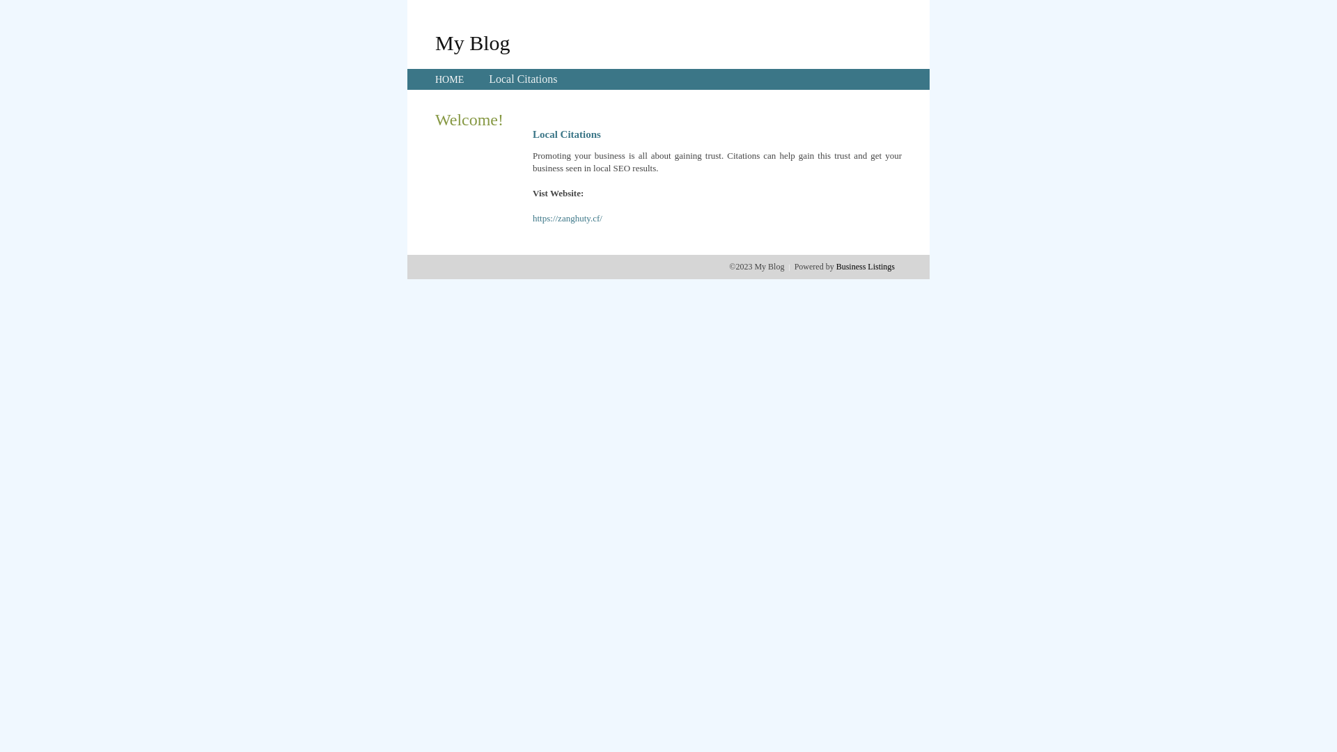 The width and height of the screenshot is (1337, 752). What do you see at coordinates (568, 219) in the screenshot?
I see `https://zanghuty.cf/` at bounding box center [568, 219].